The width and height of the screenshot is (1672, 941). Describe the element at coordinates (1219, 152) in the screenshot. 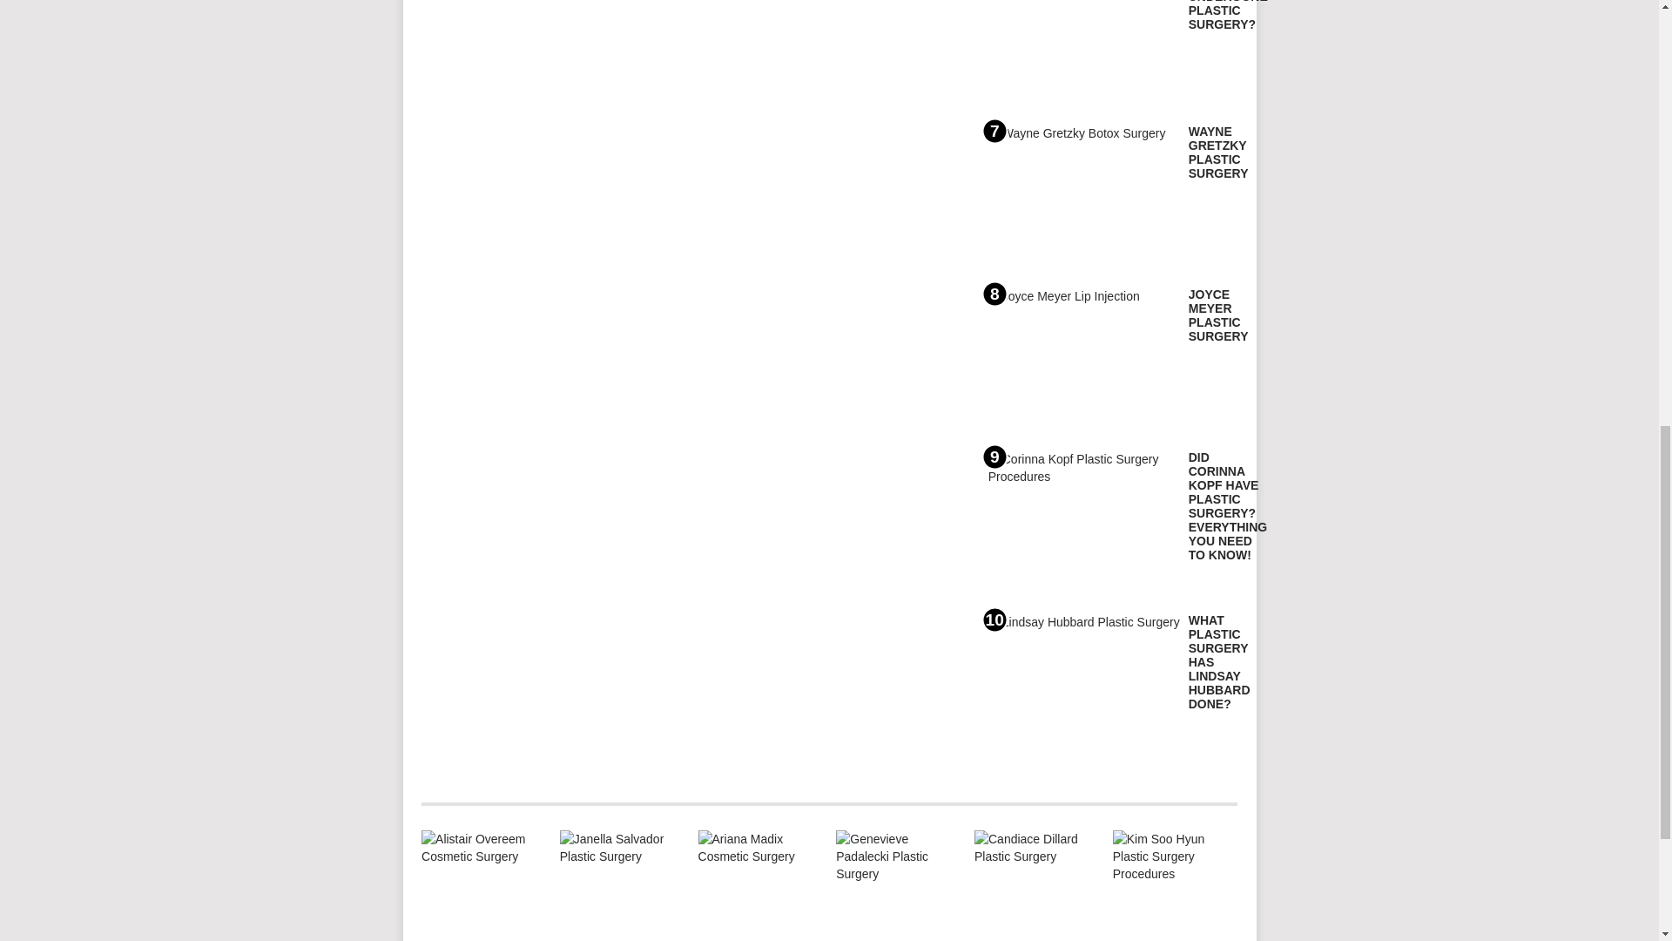

I see `WAYNE GRETZKY PLASTIC SURGERY` at that location.